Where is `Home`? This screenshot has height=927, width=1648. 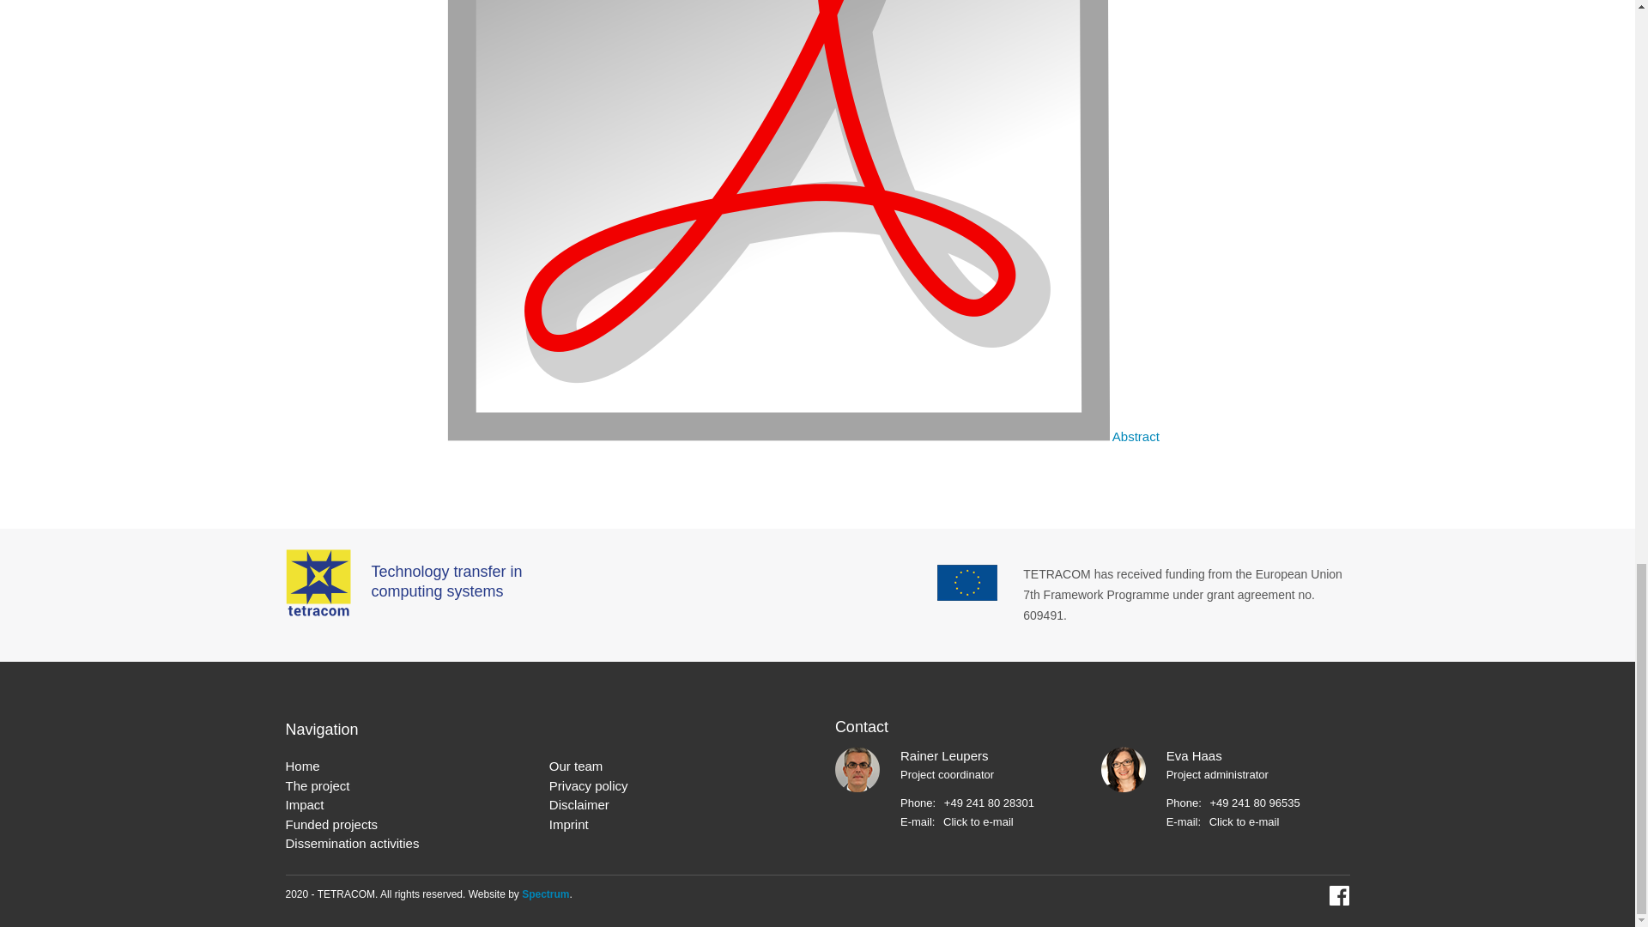
Home is located at coordinates (302, 767).